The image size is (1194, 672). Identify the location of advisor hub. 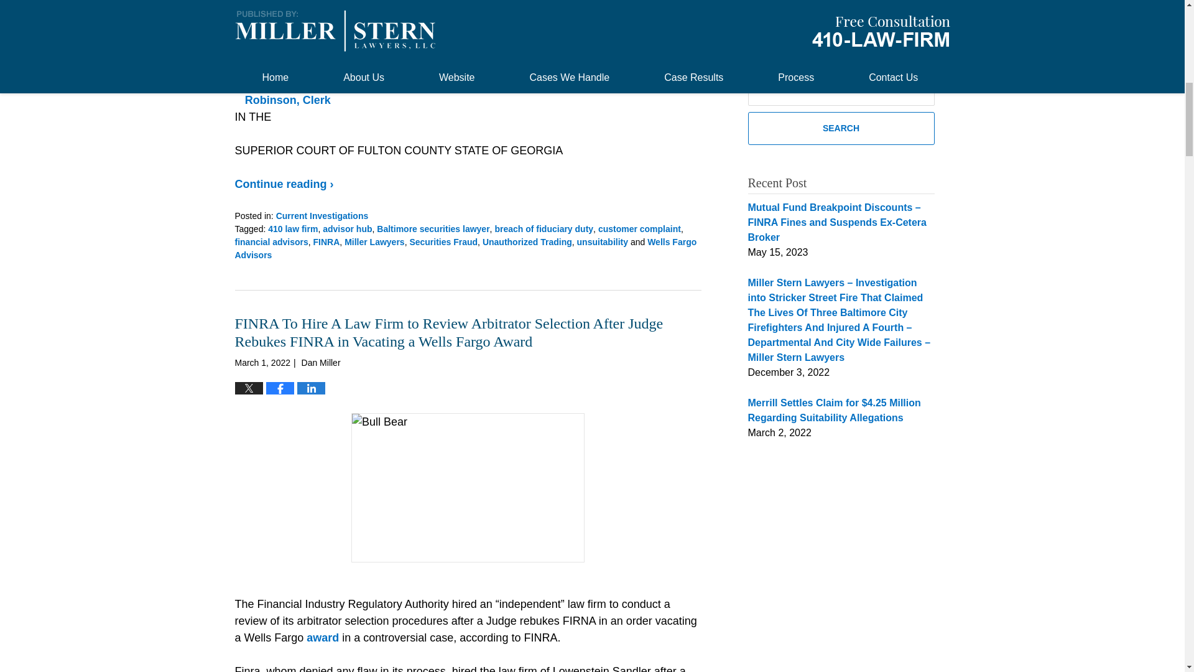
(347, 228).